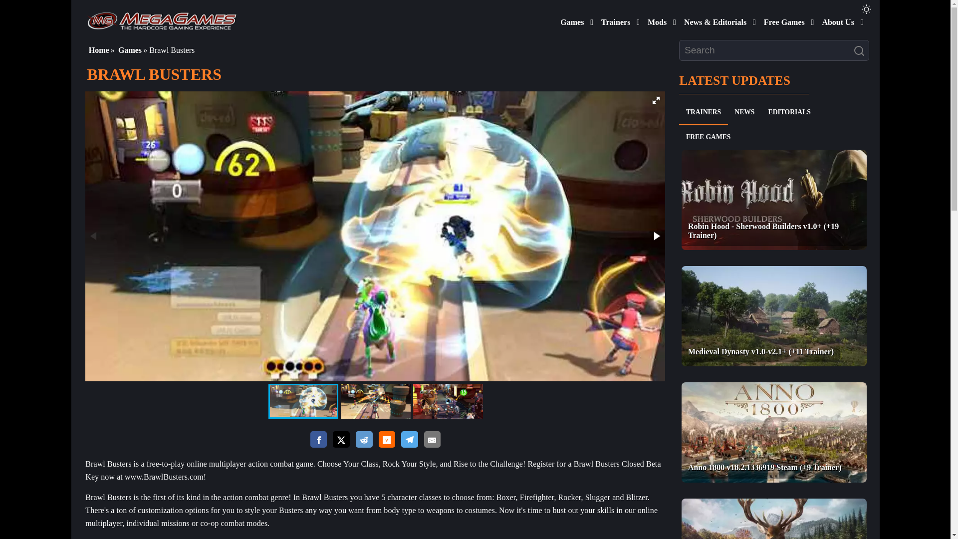 Image resolution: width=958 pixels, height=539 pixels. What do you see at coordinates (570, 20) in the screenshot?
I see `Games` at bounding box center [570, 20].